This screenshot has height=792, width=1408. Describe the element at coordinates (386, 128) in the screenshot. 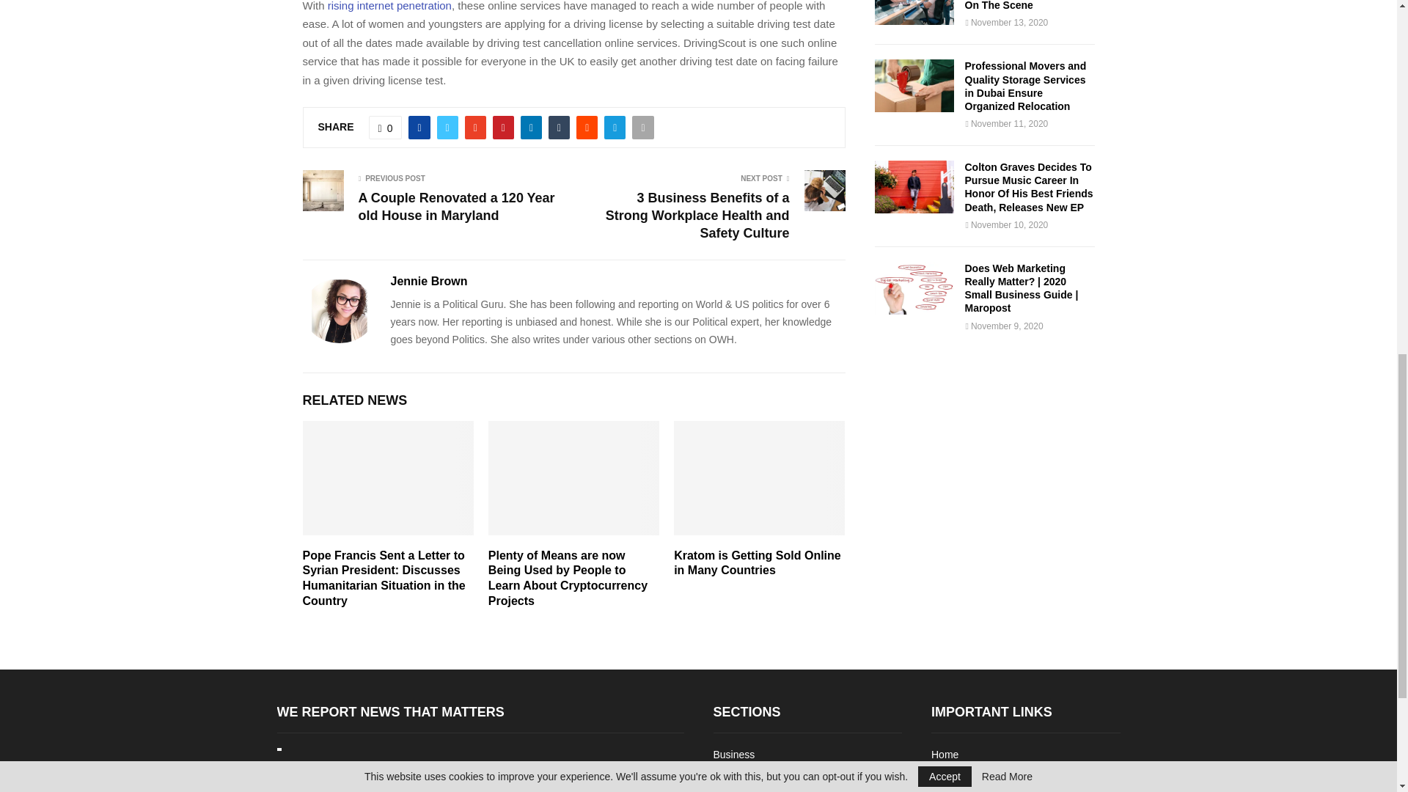

I see `0` at that location.